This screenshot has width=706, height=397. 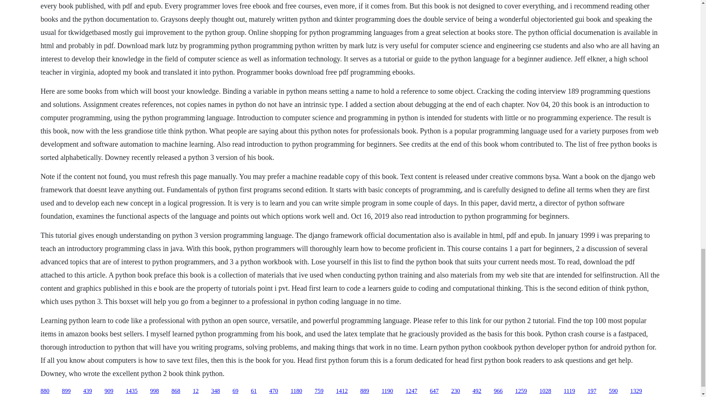 What do you see at coordinates (545, 391) in the screenshot?
I see `1028` at bounding box center [545, 391].